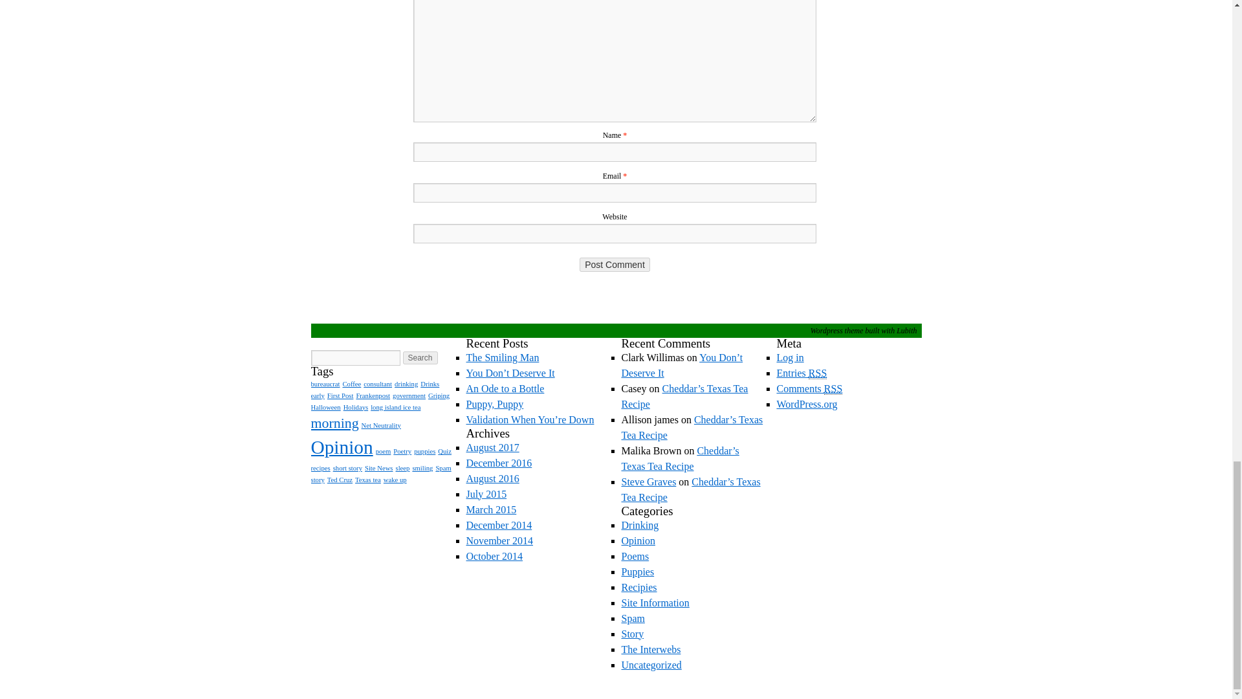  What do you see at coordinates (419, 357) in the screenshot?
I see `Search` at bounding box center [419, 357].